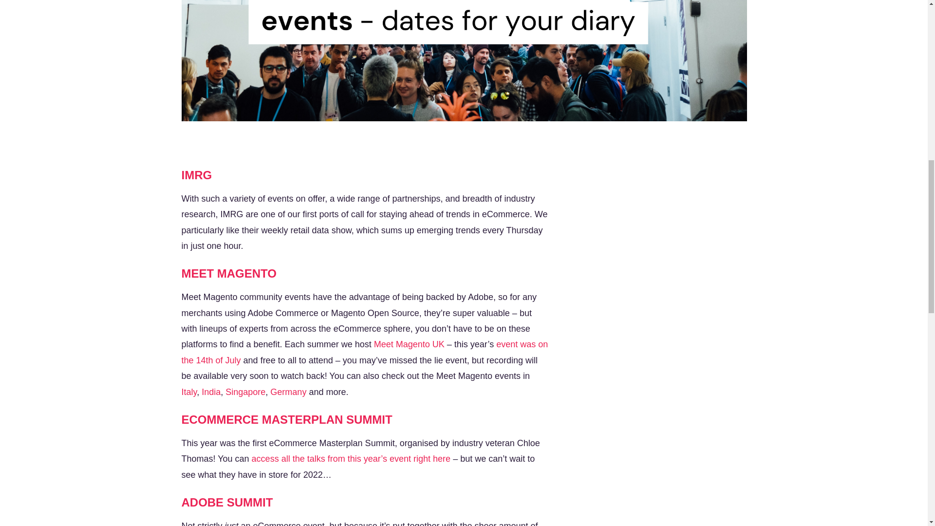  What do you see at coordinates (245, 392) in the screenshot?
I see `Singapore` at bounding box center [245, 392].